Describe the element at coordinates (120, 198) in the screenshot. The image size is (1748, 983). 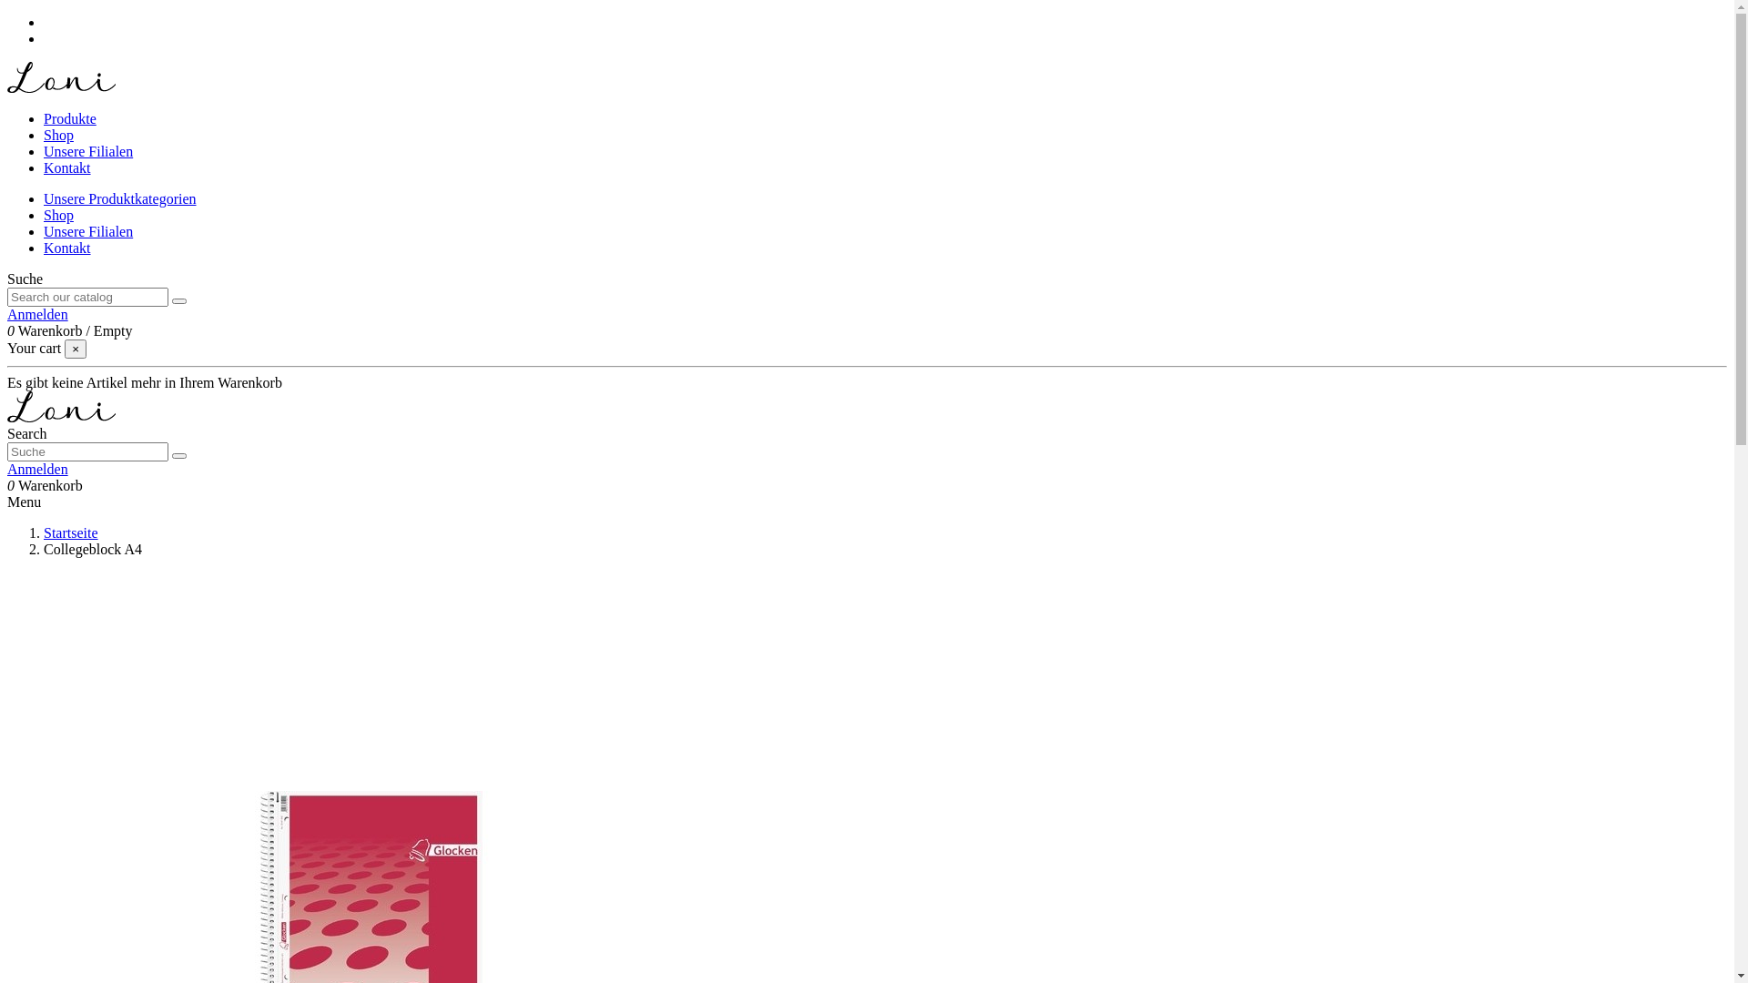
I see `Unsere Produktkategorien` at that location.